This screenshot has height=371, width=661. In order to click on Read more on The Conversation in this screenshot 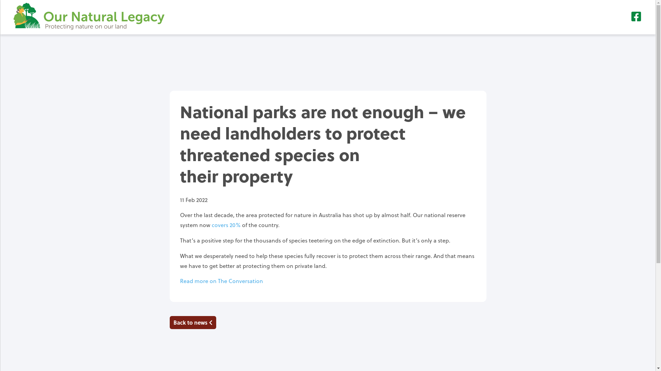, I will do `click(221, 281)`.